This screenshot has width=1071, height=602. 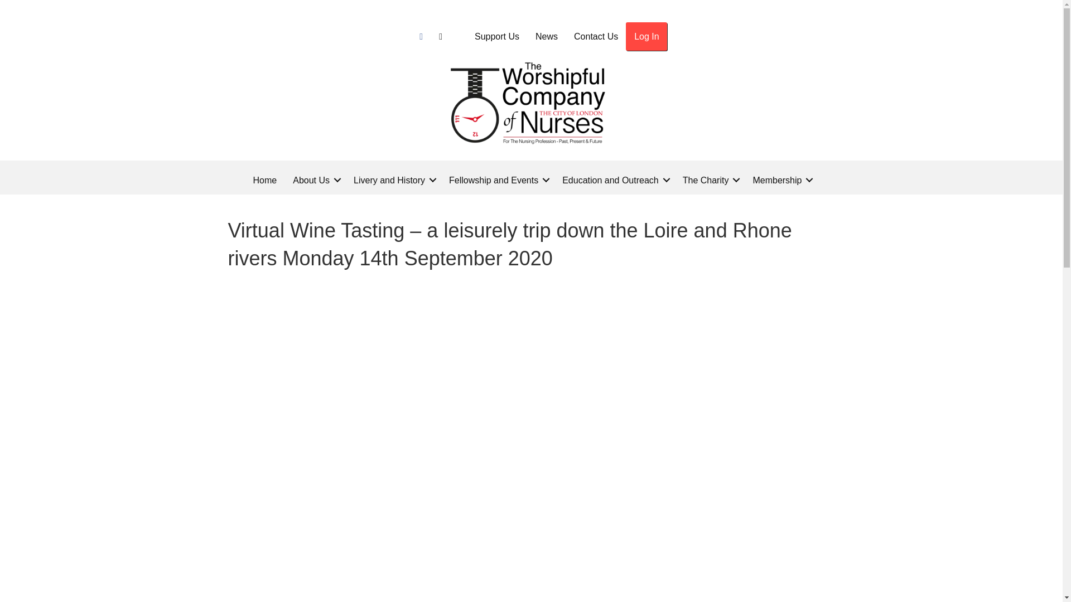 I want to click on Support Us, so click(x=496, y=36).